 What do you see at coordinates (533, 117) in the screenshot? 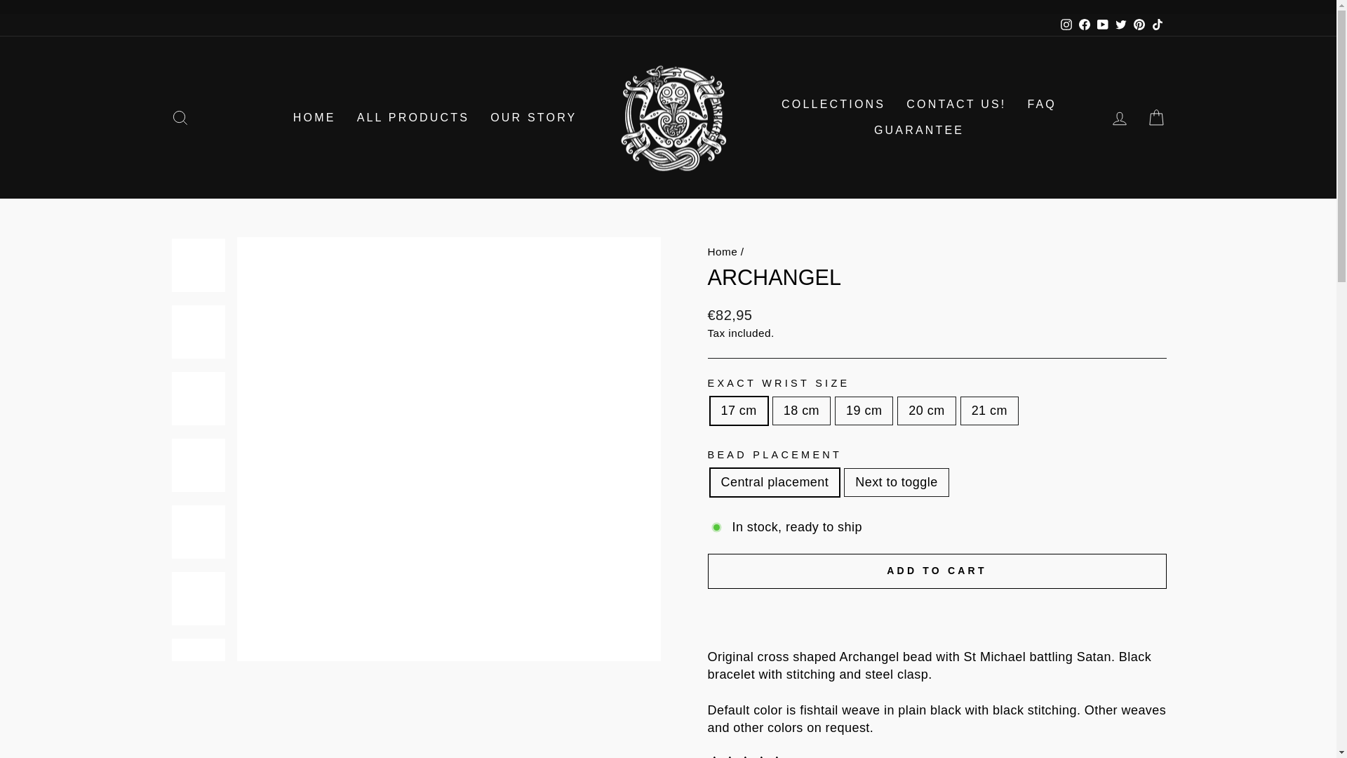
I see `OUR STORY` at bounding box center [533, 117].